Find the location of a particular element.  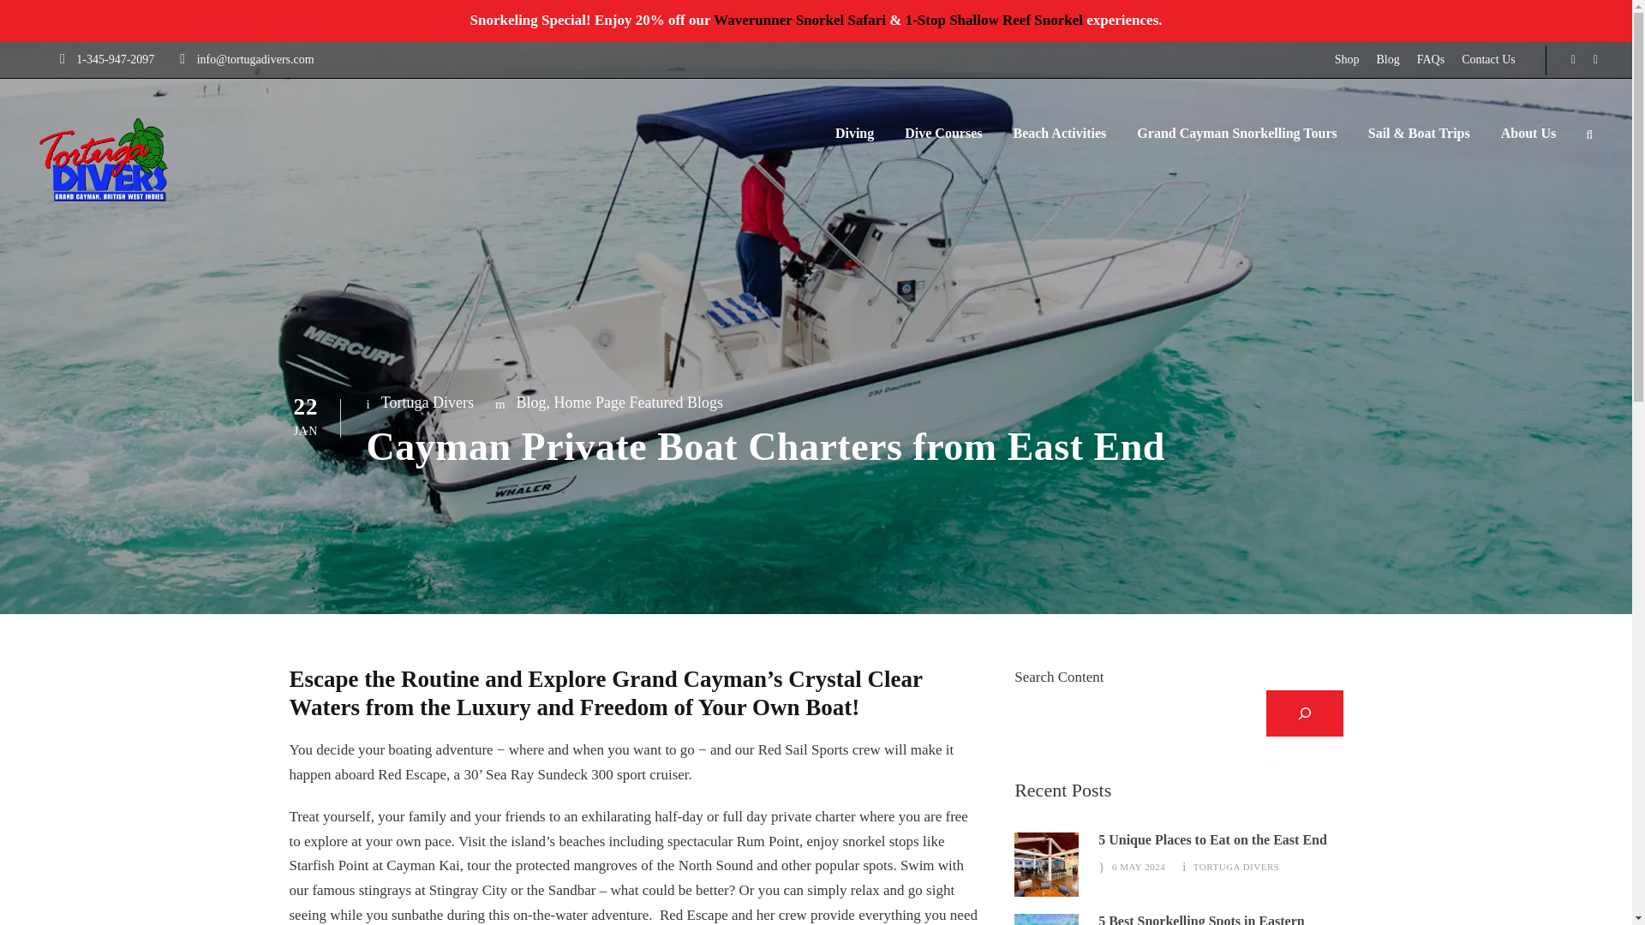

FAQs is located at coordinates (1430, 60).